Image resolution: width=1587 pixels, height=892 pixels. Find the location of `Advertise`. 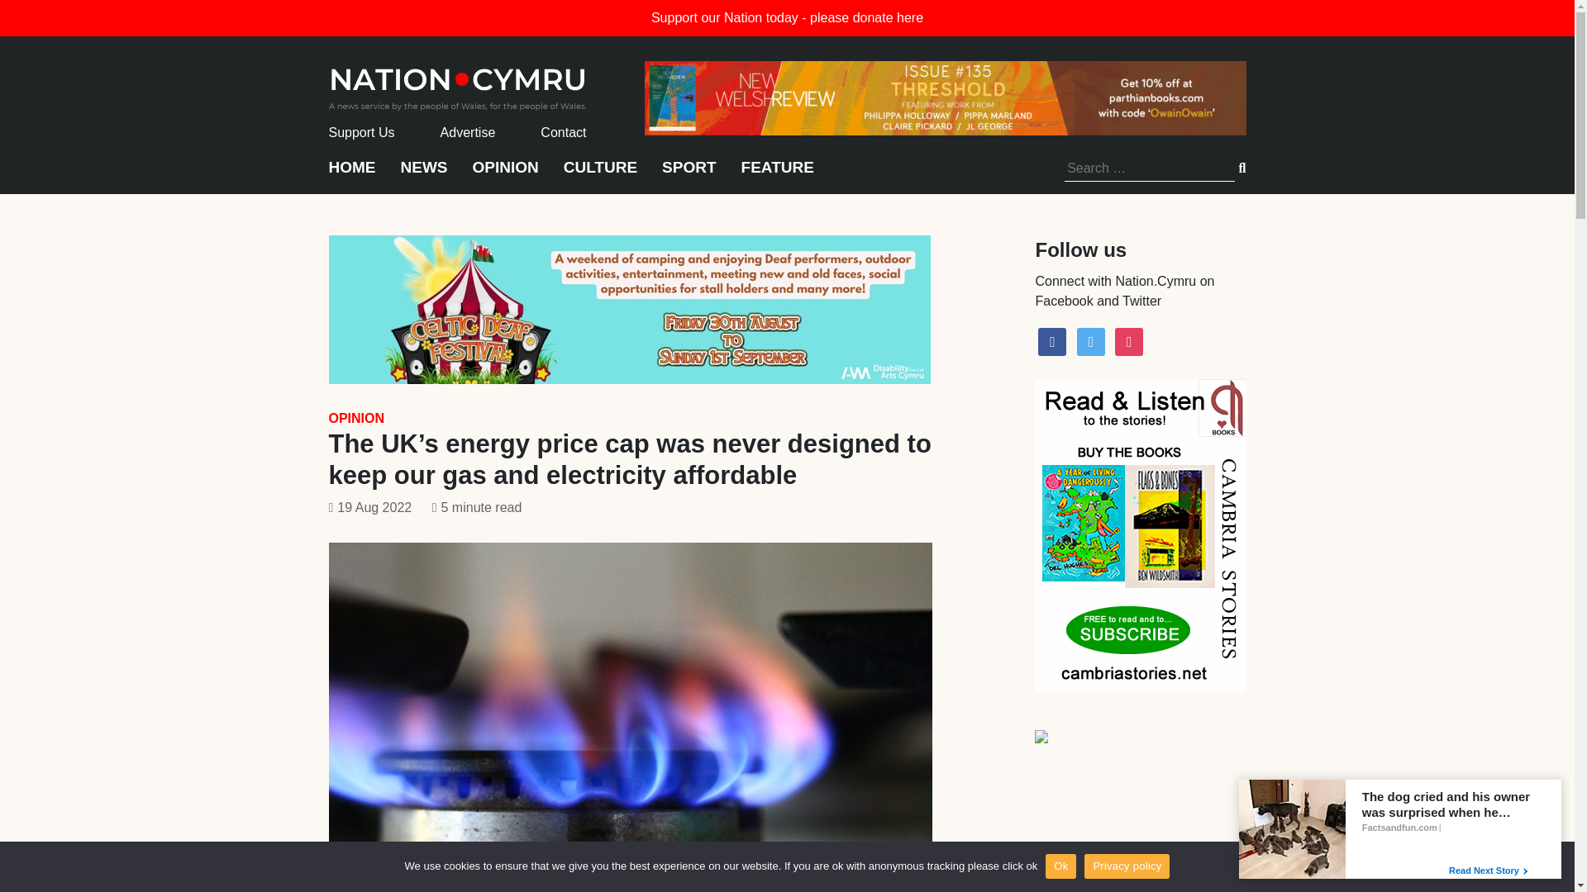

Advertise is located at coordinates (468, 132).